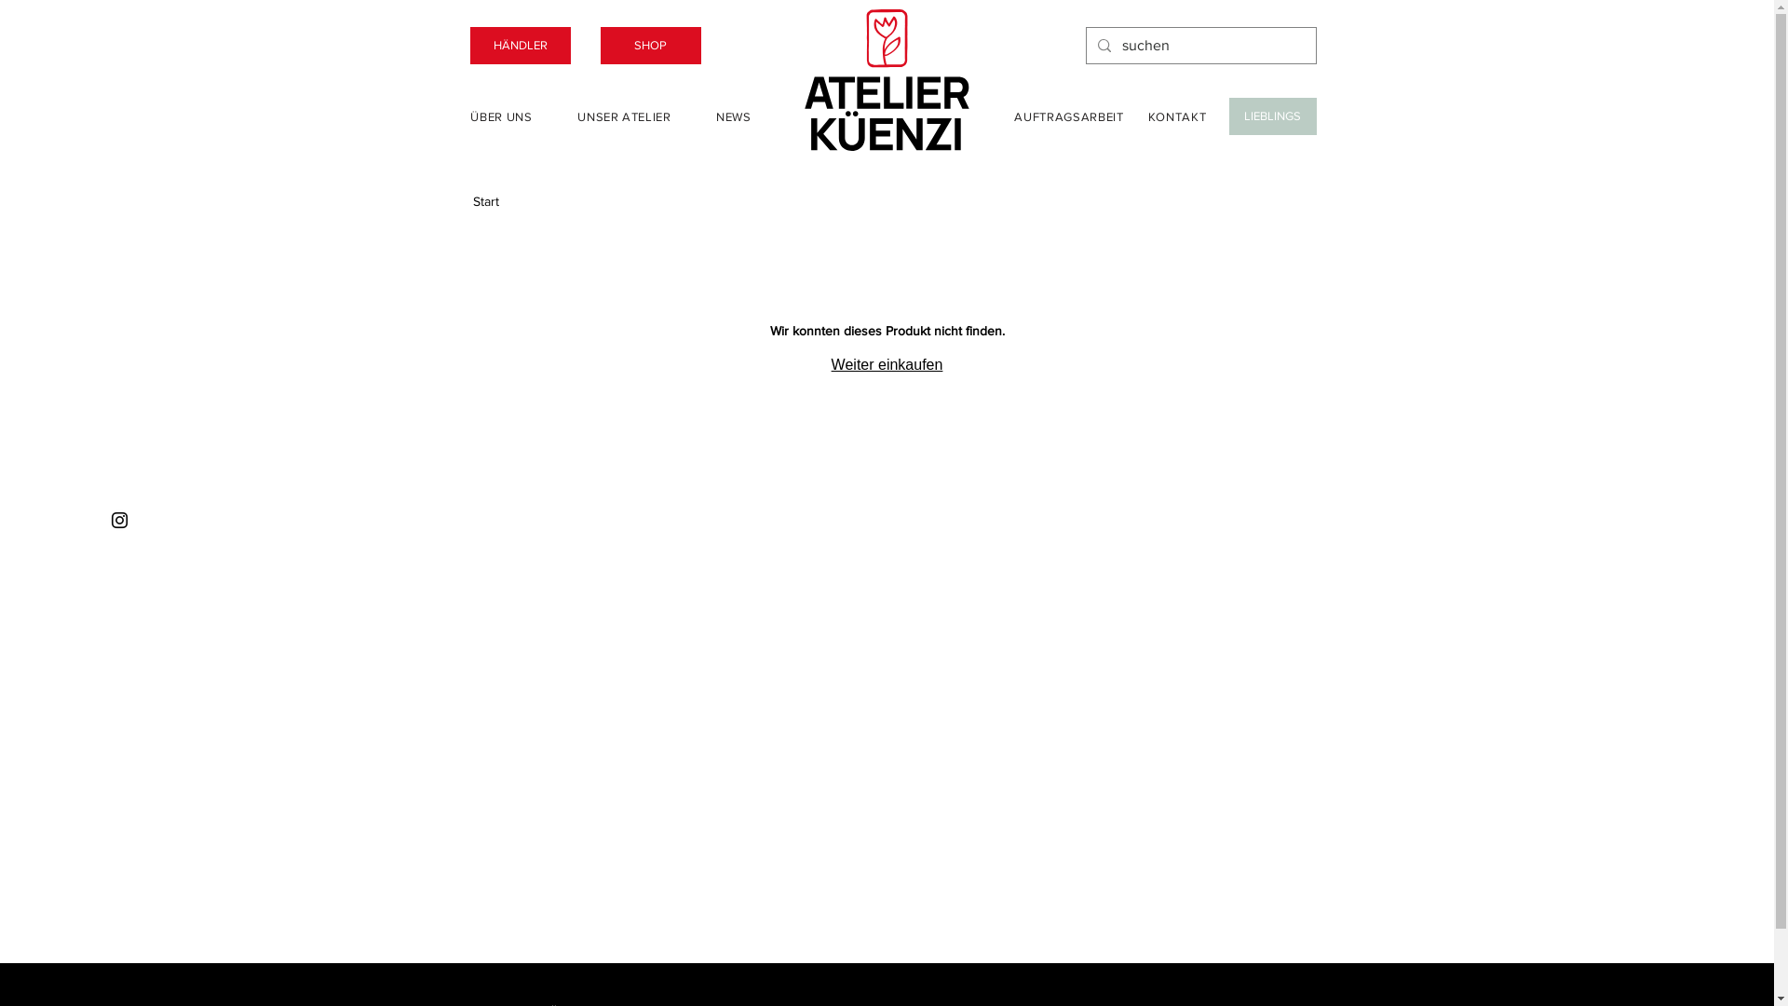 The image size is (1788, 1006). What do you see at coordinates (734, 116) in the screenshot?
I see `NEWS` at bounding box center [734, 116].